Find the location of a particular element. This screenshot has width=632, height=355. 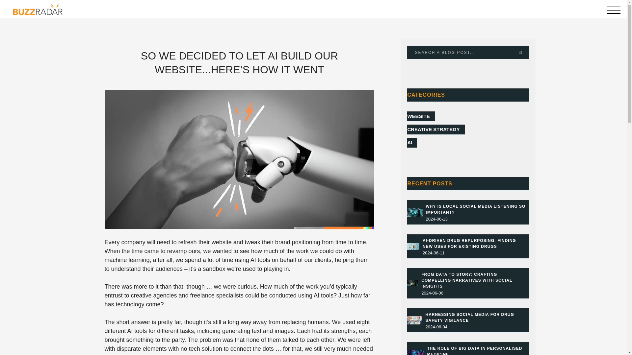

THE ROLE OF BIG DATA IN PERSONALISED MEDICINE is located at coordinates (474, 350).